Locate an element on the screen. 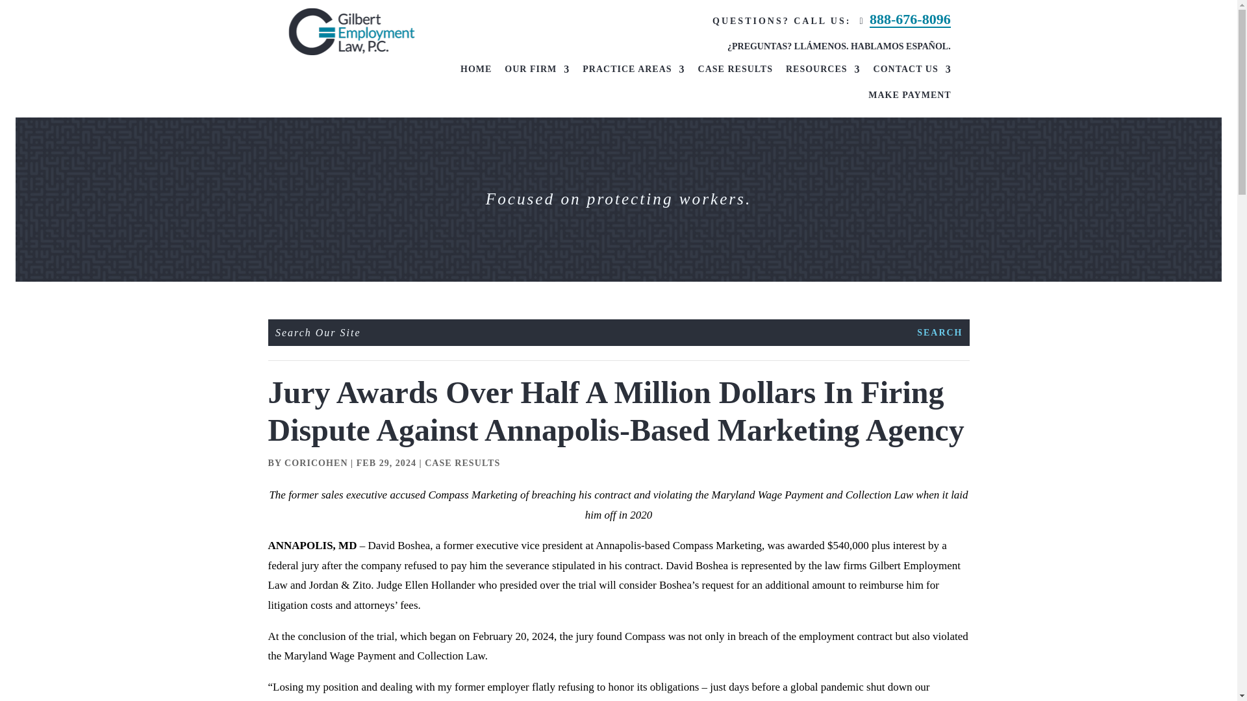 This screenshot has width=1247, height=701. PRACTICE AREAS is located at coordinates (633, 72).